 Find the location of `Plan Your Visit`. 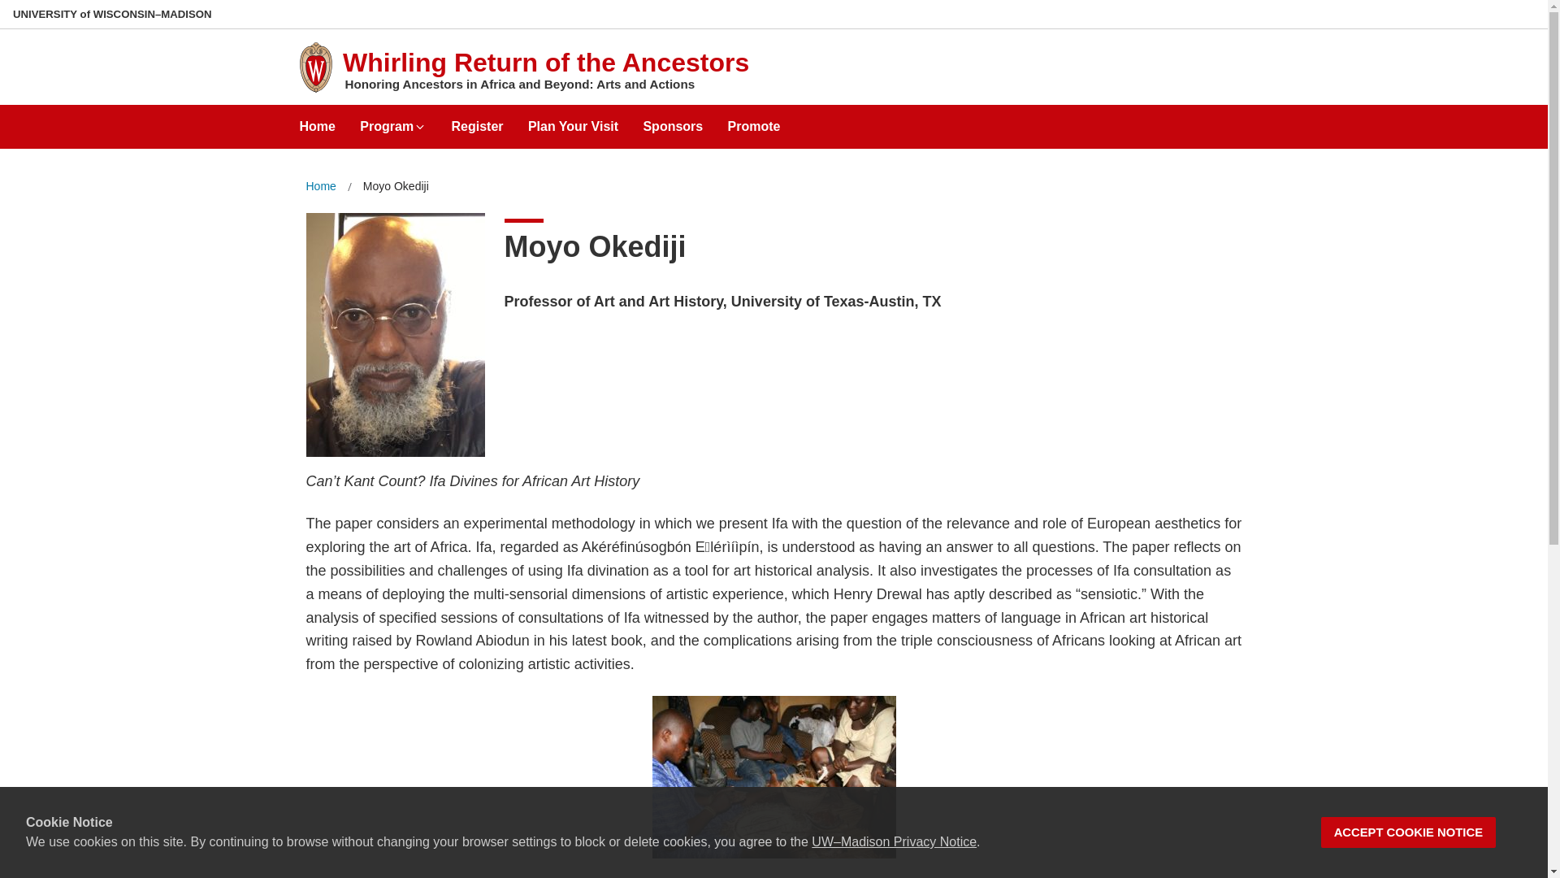

Plan Your Visit is located at coordinates (573, 120).